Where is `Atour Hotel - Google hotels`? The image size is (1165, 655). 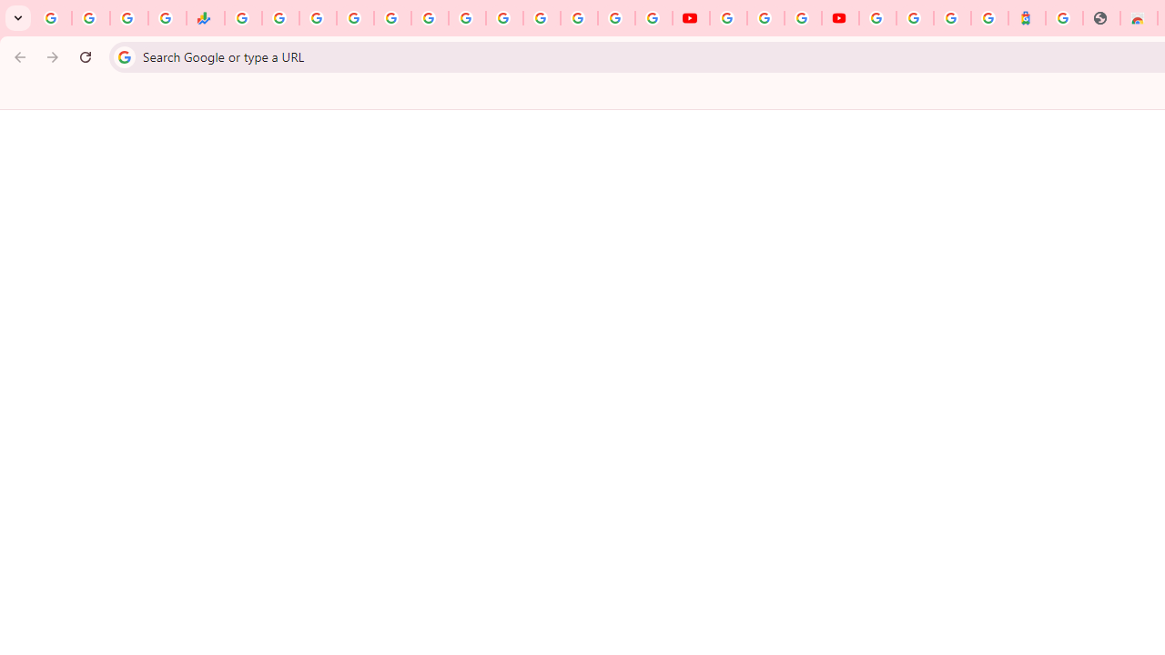 Atour Hotel - Google hotels is located at coordinates (1027, 18).